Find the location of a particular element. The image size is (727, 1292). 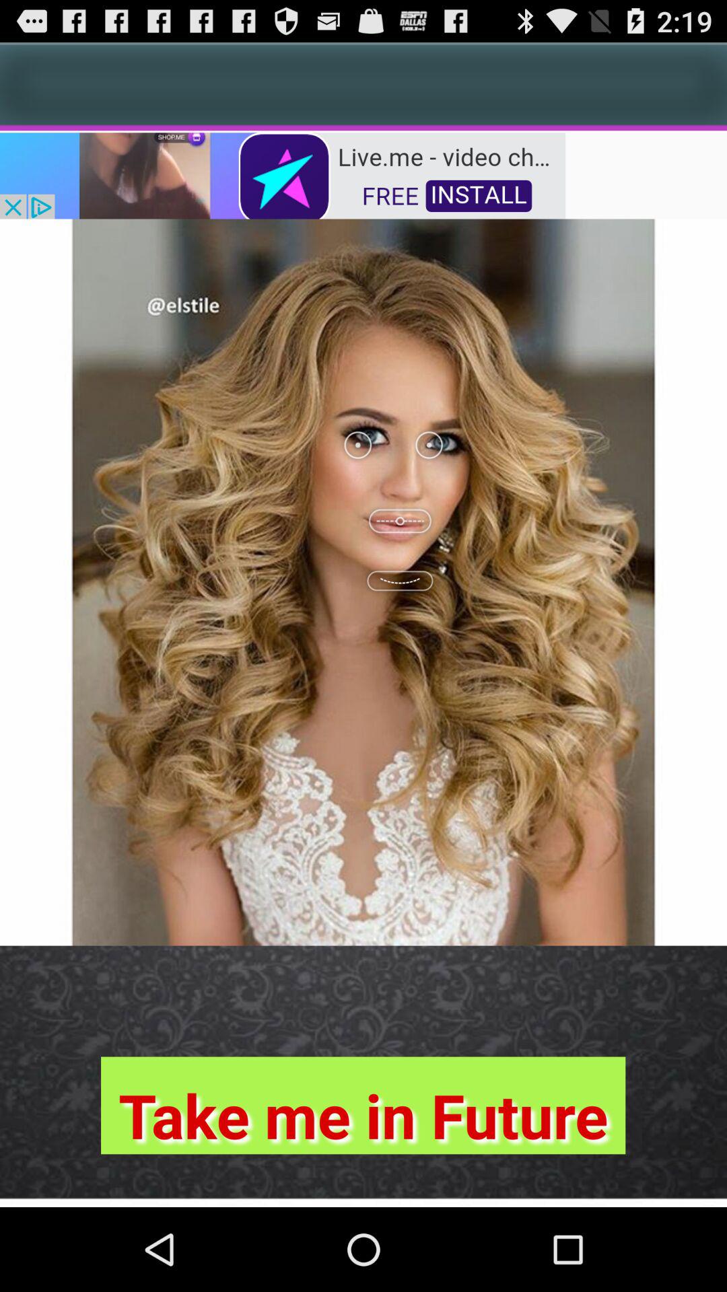

go to advertisement is located at coordinates (283, 175).